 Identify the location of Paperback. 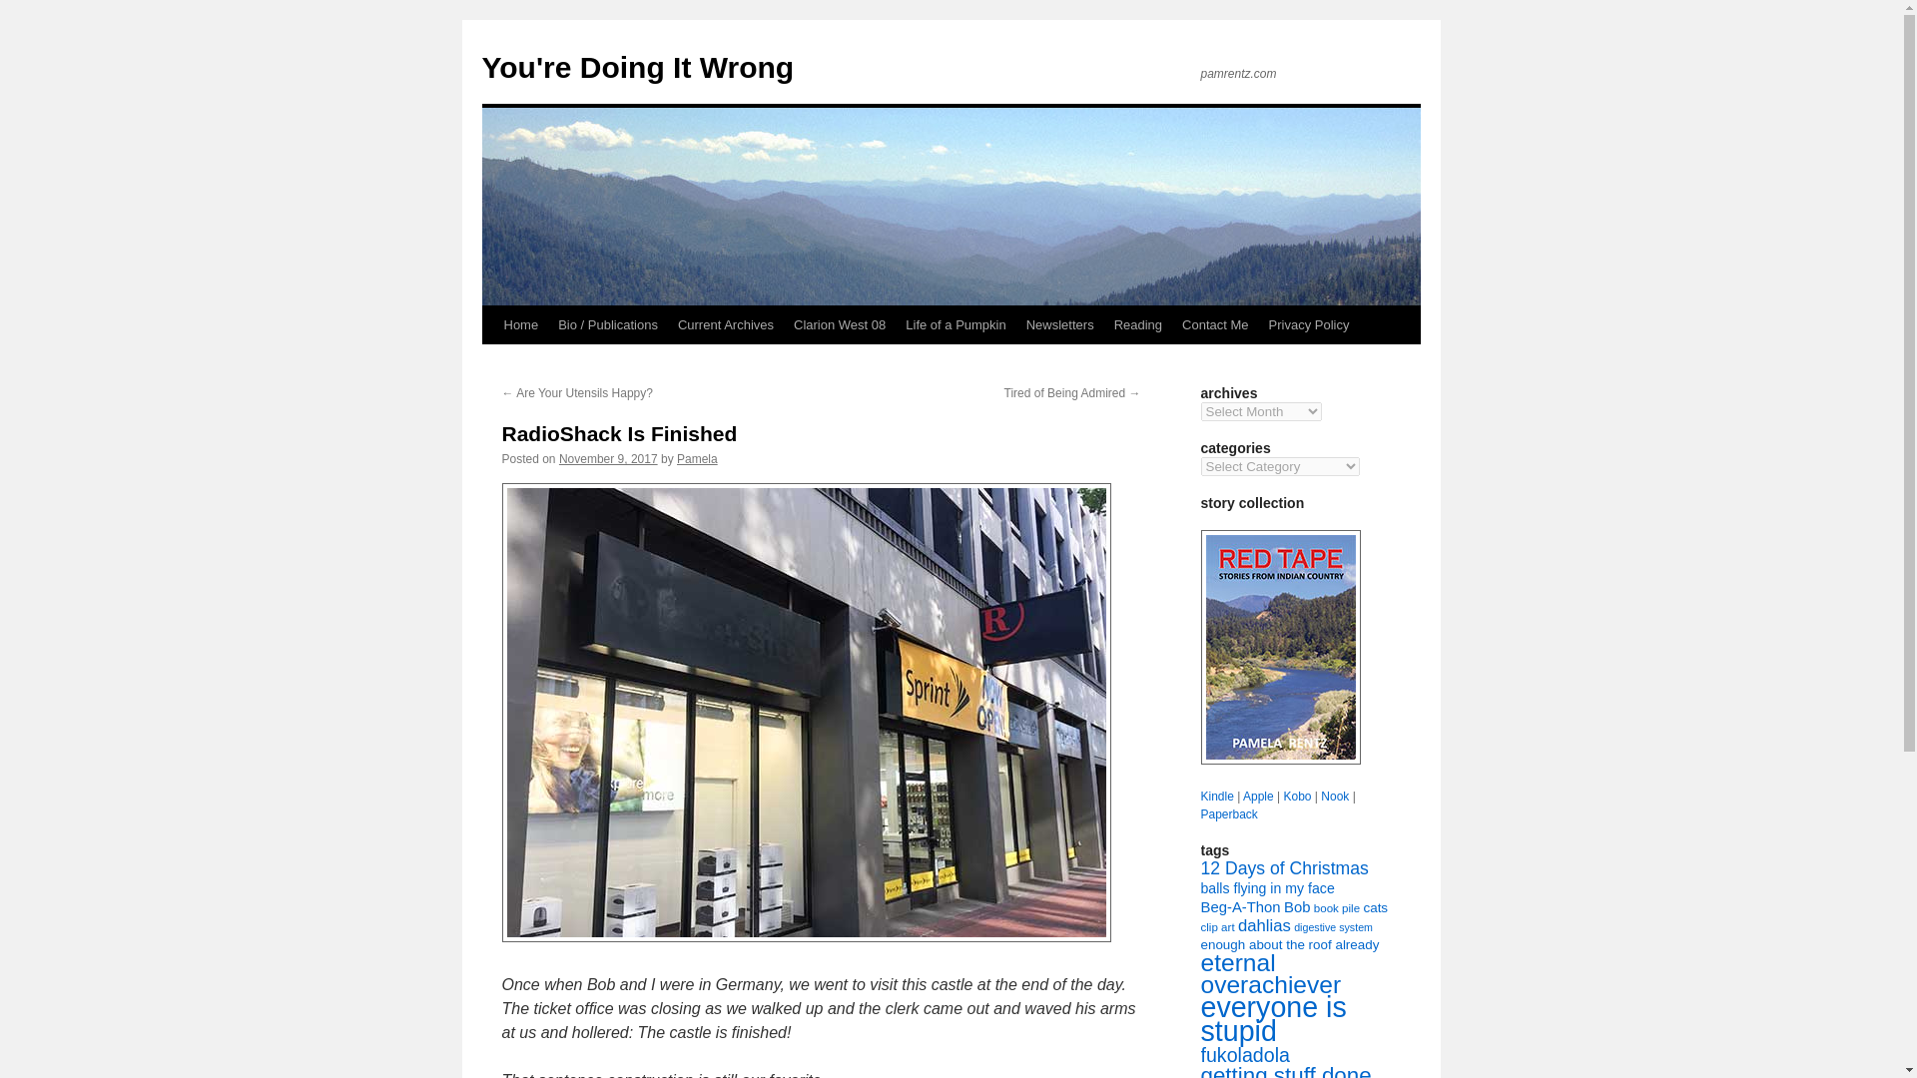
(1228, 813).